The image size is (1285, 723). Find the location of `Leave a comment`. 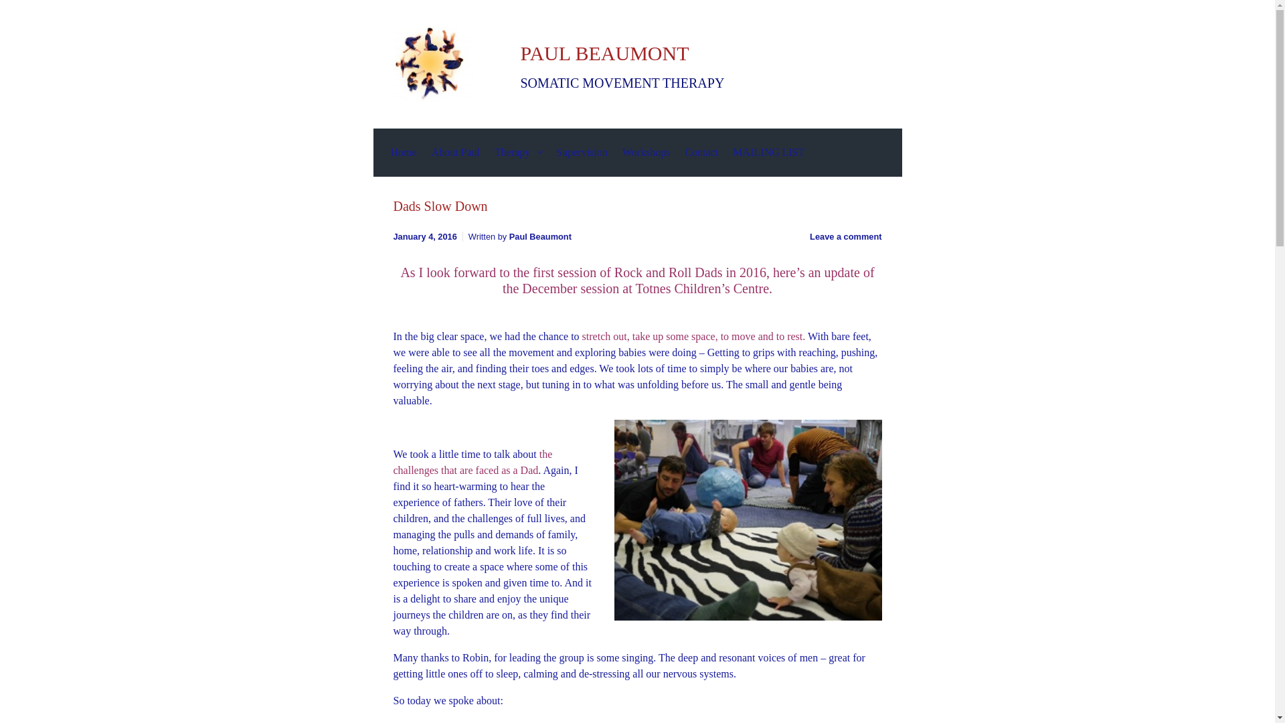

Leave a comment is located at coordinates (845, 236).